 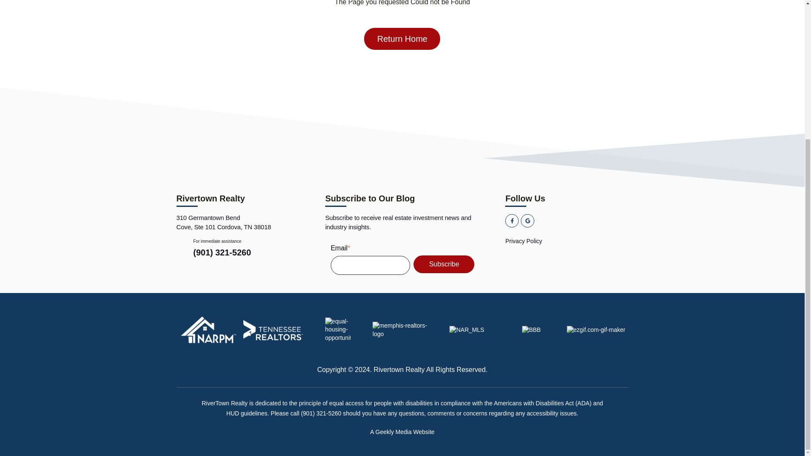 What do you see at coordinates (444, 264) in the screenshot?
I see `Subscribe` at bounding box center [444, 264].